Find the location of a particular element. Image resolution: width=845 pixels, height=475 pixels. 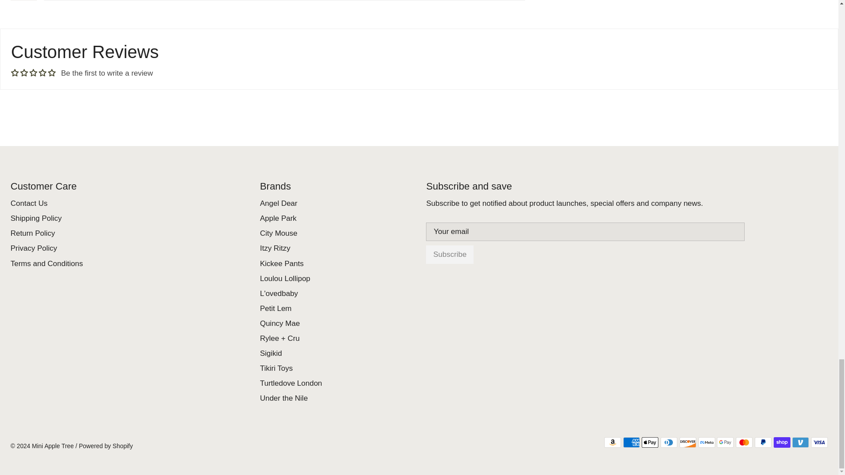

Discover is located at coordinates (687, 442).